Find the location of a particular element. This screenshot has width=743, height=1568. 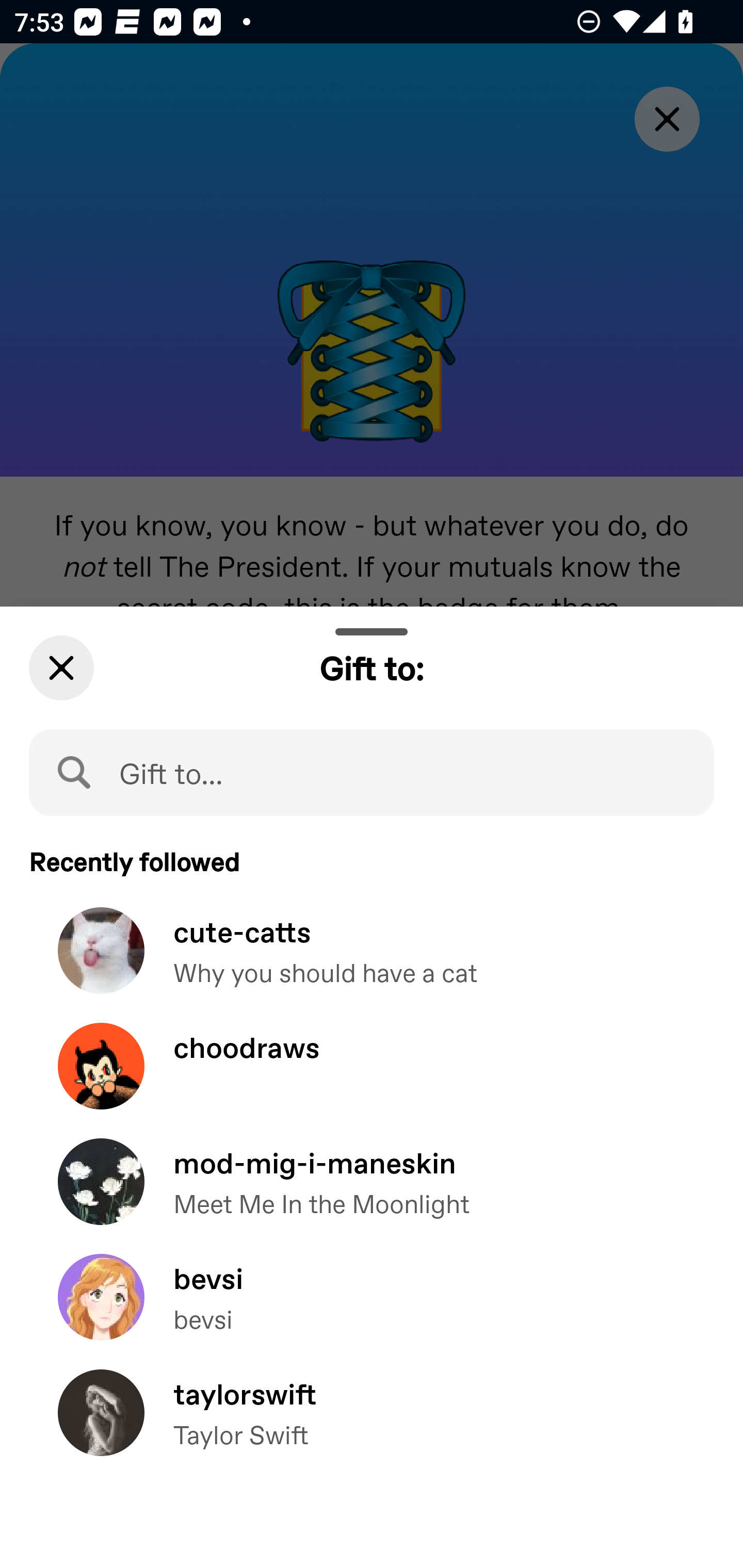

cute-catts Why you should have a cat is located at coordinates (372, 965).